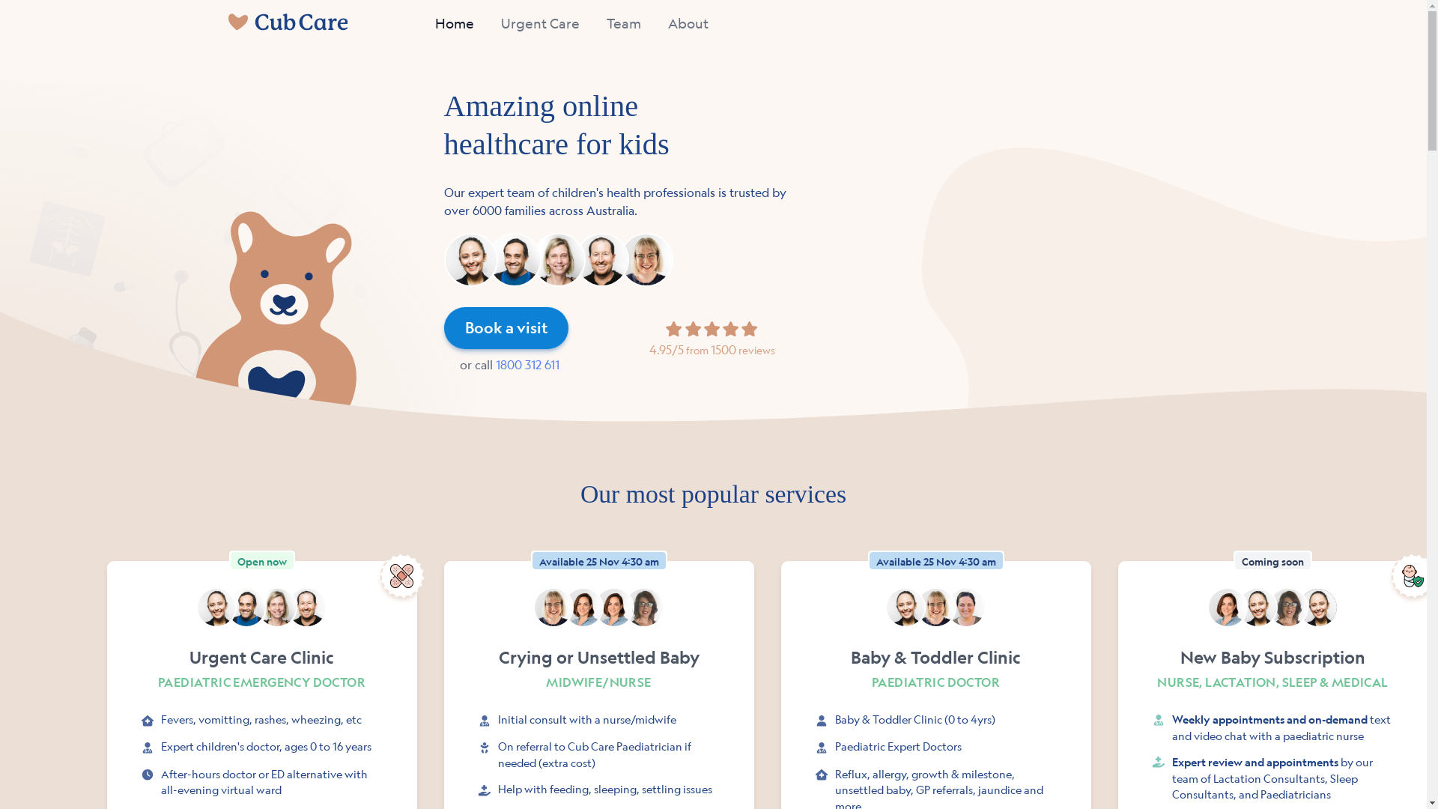 The image size is (1438, 809). Describe the element at coordinates (517, 402) in the screenshot. I see `1800 312 611` at that location.